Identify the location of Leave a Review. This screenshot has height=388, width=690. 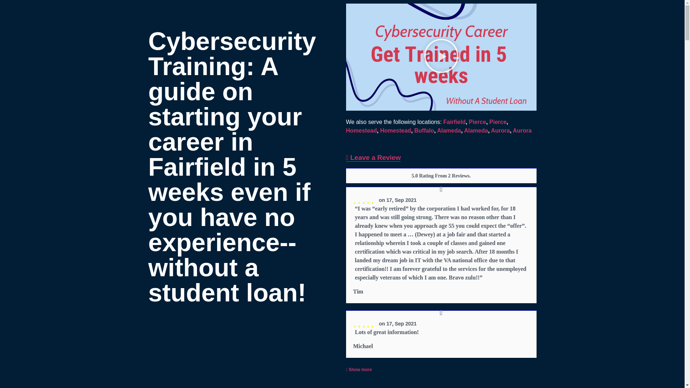
(373, 157).